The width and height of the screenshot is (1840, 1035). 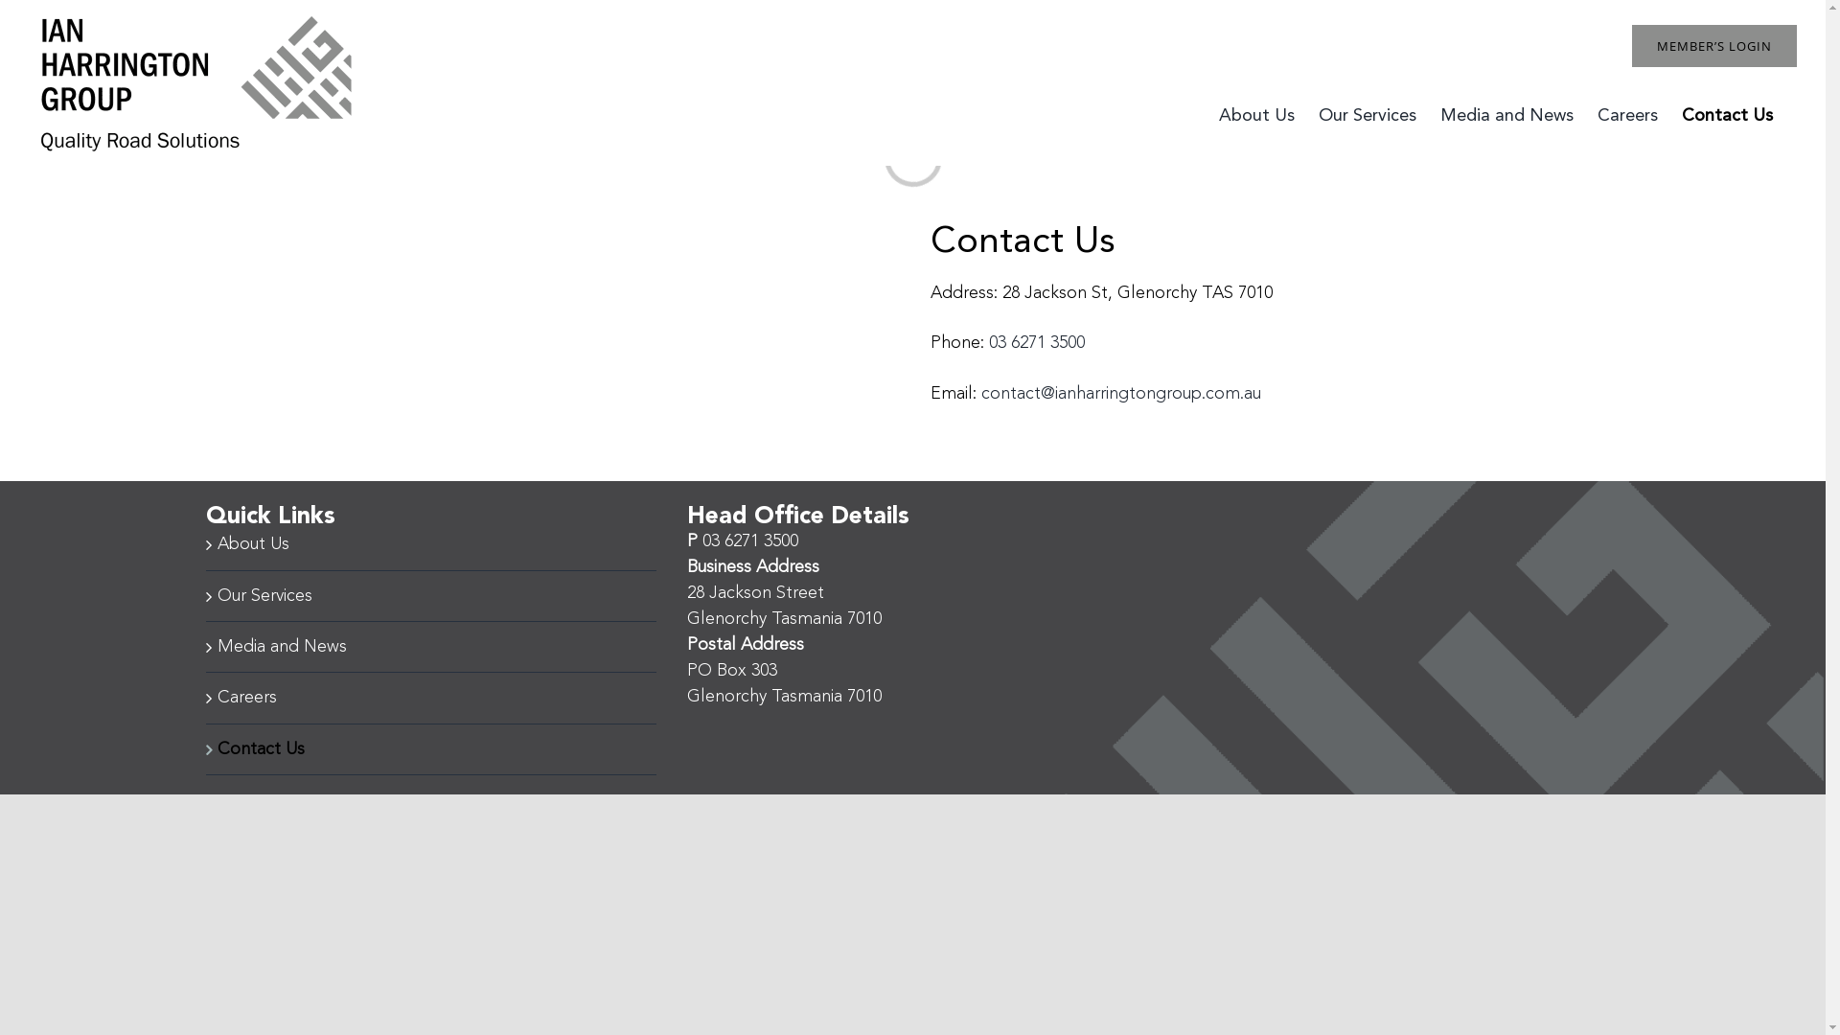 I want to click on Careers, so click(x=431, y=698).